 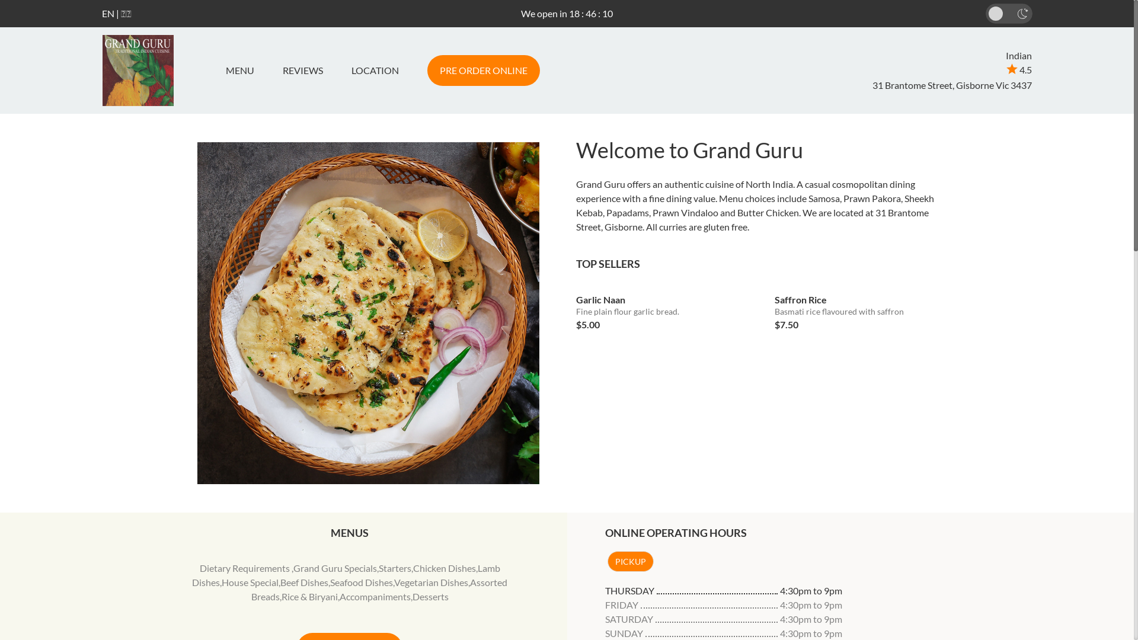 I want to click on PICKUP, so click(x=630, y=562).